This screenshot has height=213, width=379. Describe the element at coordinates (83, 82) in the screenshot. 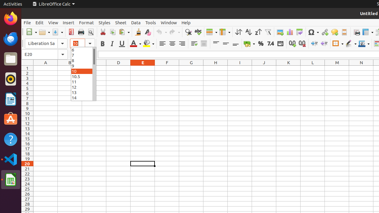

I see `11` at that location.